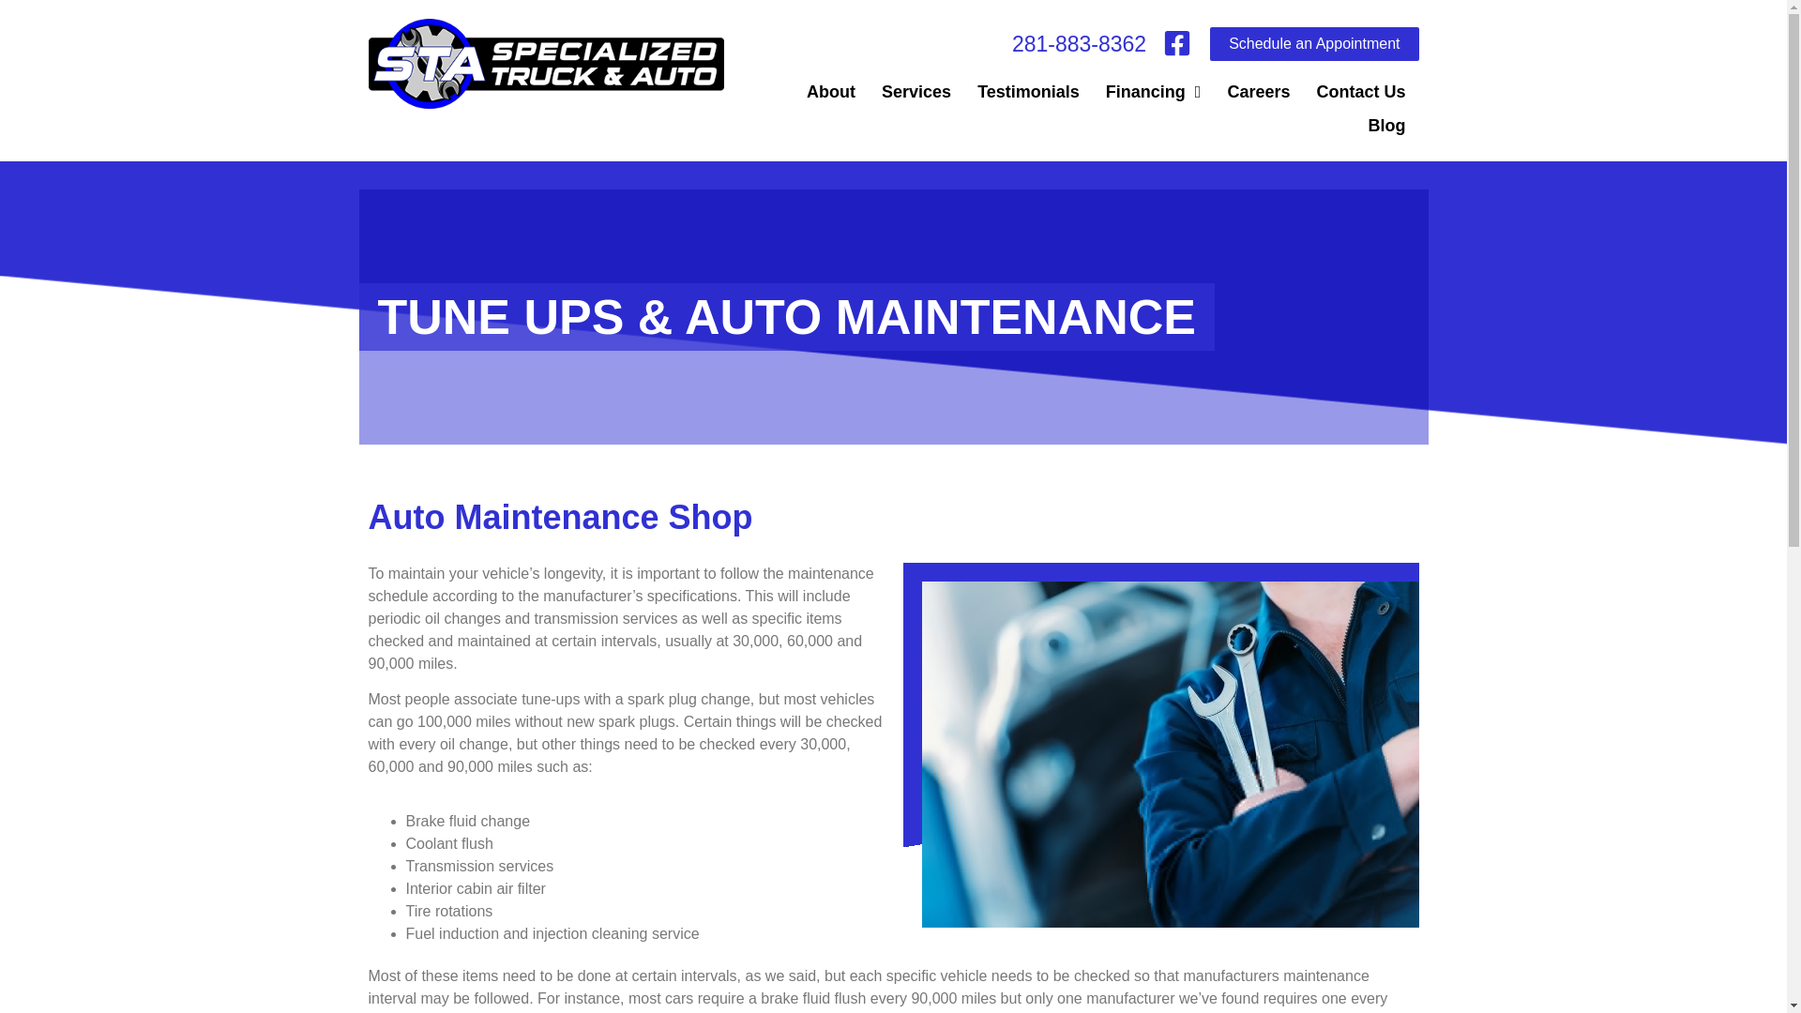 The height and width of the screenshot is (1013, 1801). What do you see at coordinates (916, 91) in the screenshot?
I see `Services` at bounding box center [916, 91].